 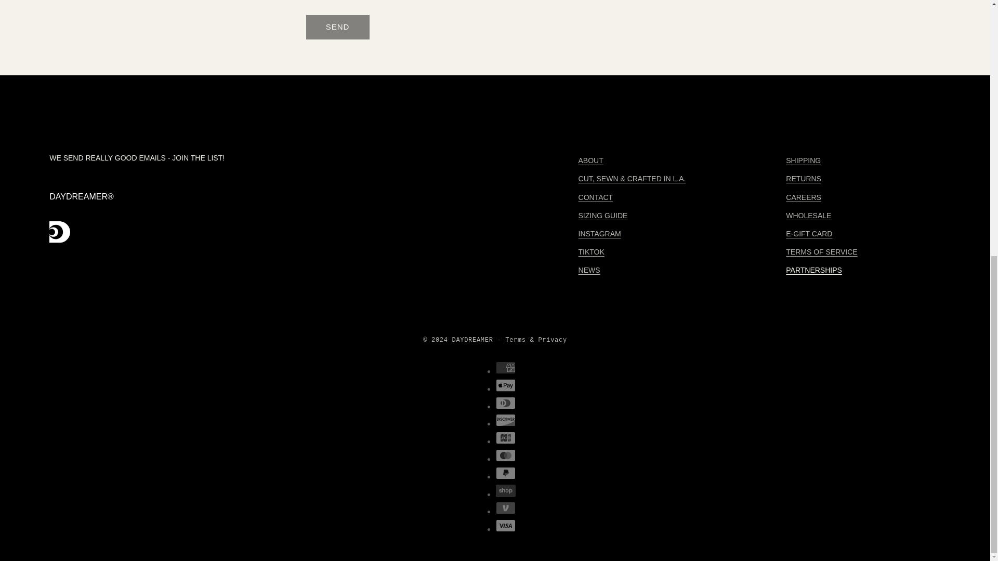 I want to click on Shop Pay, so click(x=506, y=490).